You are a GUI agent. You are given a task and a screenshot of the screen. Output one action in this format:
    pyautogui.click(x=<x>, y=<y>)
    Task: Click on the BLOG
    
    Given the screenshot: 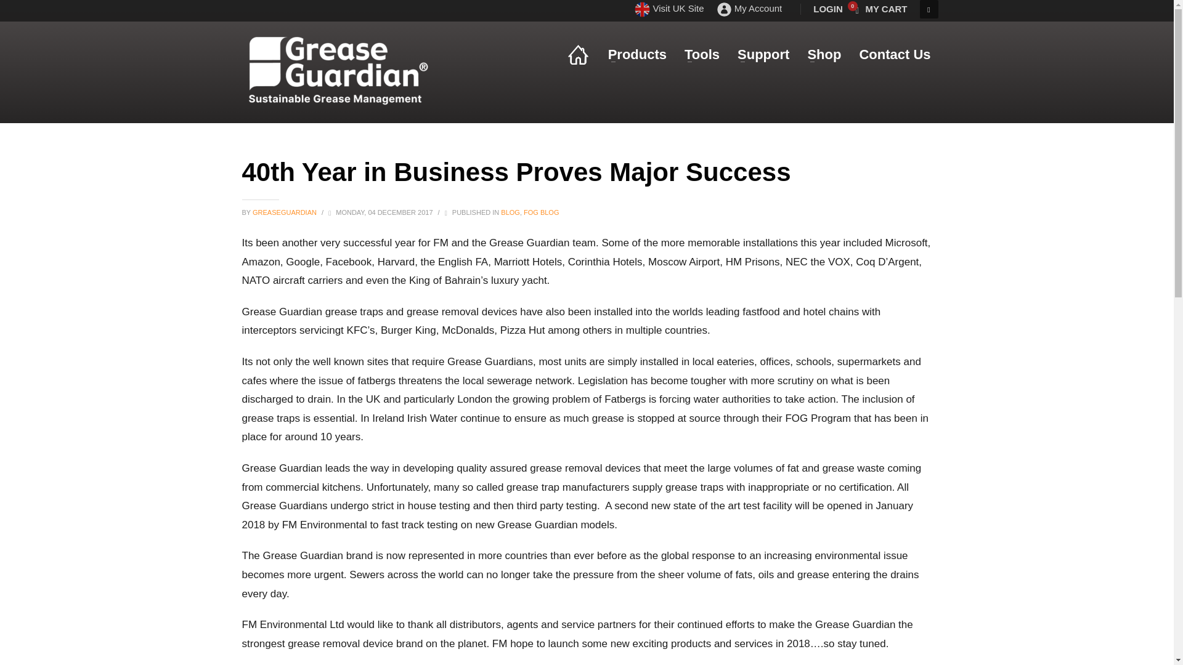 What is the action you would take?
    pyautogui.click(x=510, y=212)
    